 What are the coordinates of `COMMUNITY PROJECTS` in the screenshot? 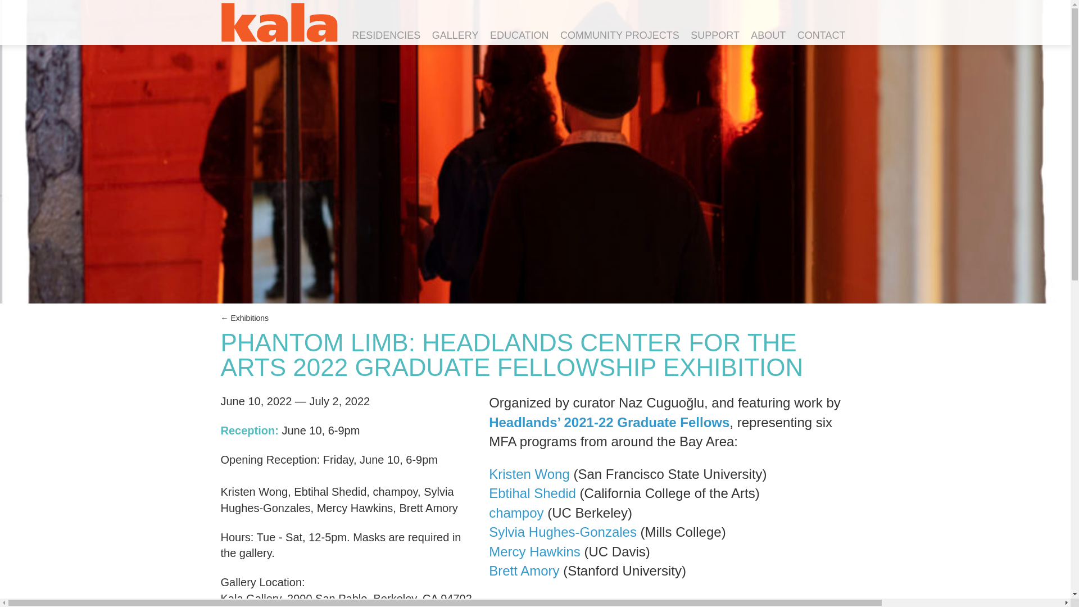 It's located at (619, 36).